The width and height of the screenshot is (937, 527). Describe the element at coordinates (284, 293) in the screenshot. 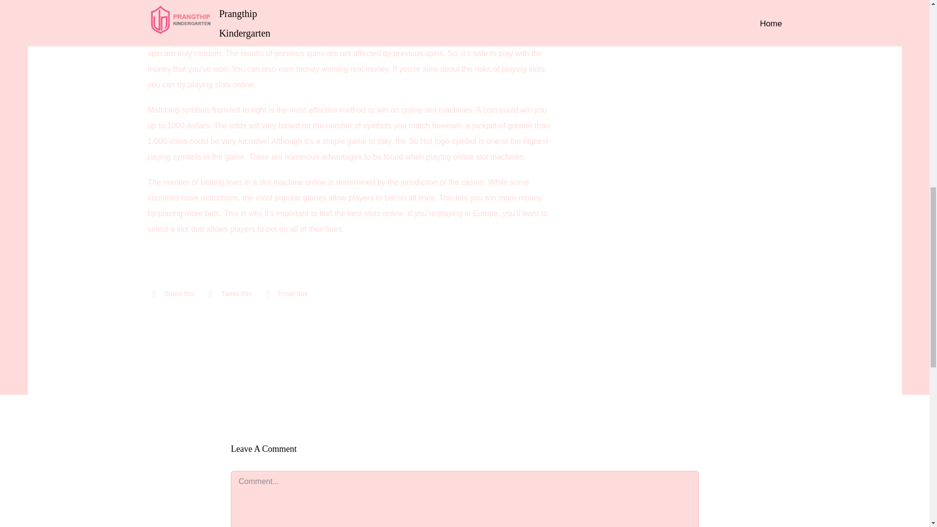

I see `Email this` at that location.